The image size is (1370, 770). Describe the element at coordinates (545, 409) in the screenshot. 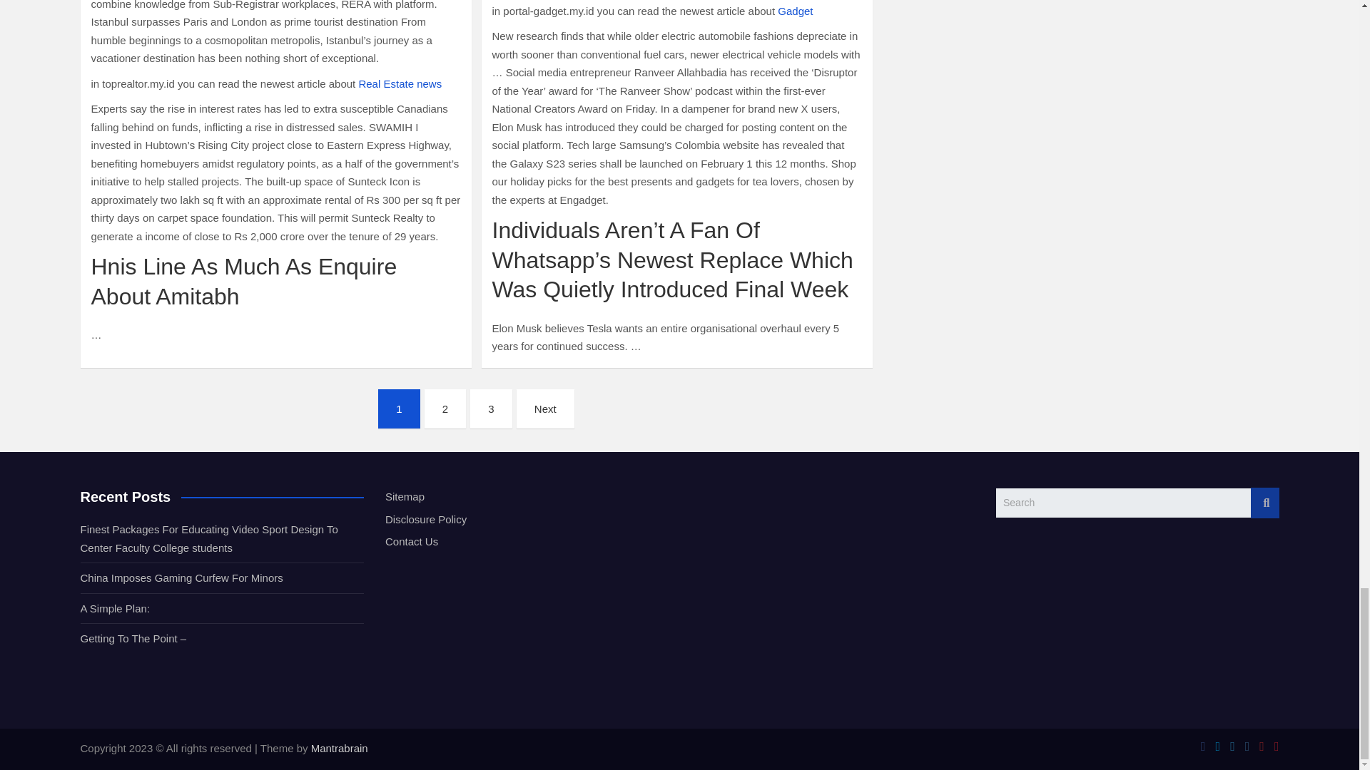

I see `Next` at that location.